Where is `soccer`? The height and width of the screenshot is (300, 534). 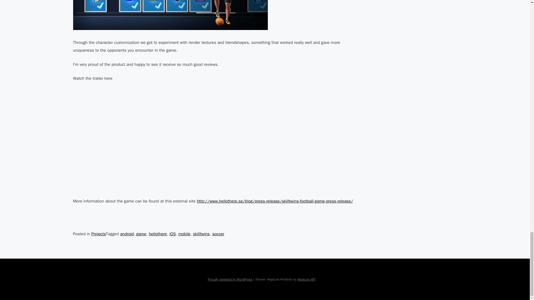 soccer is located at coordinates (218, 234).